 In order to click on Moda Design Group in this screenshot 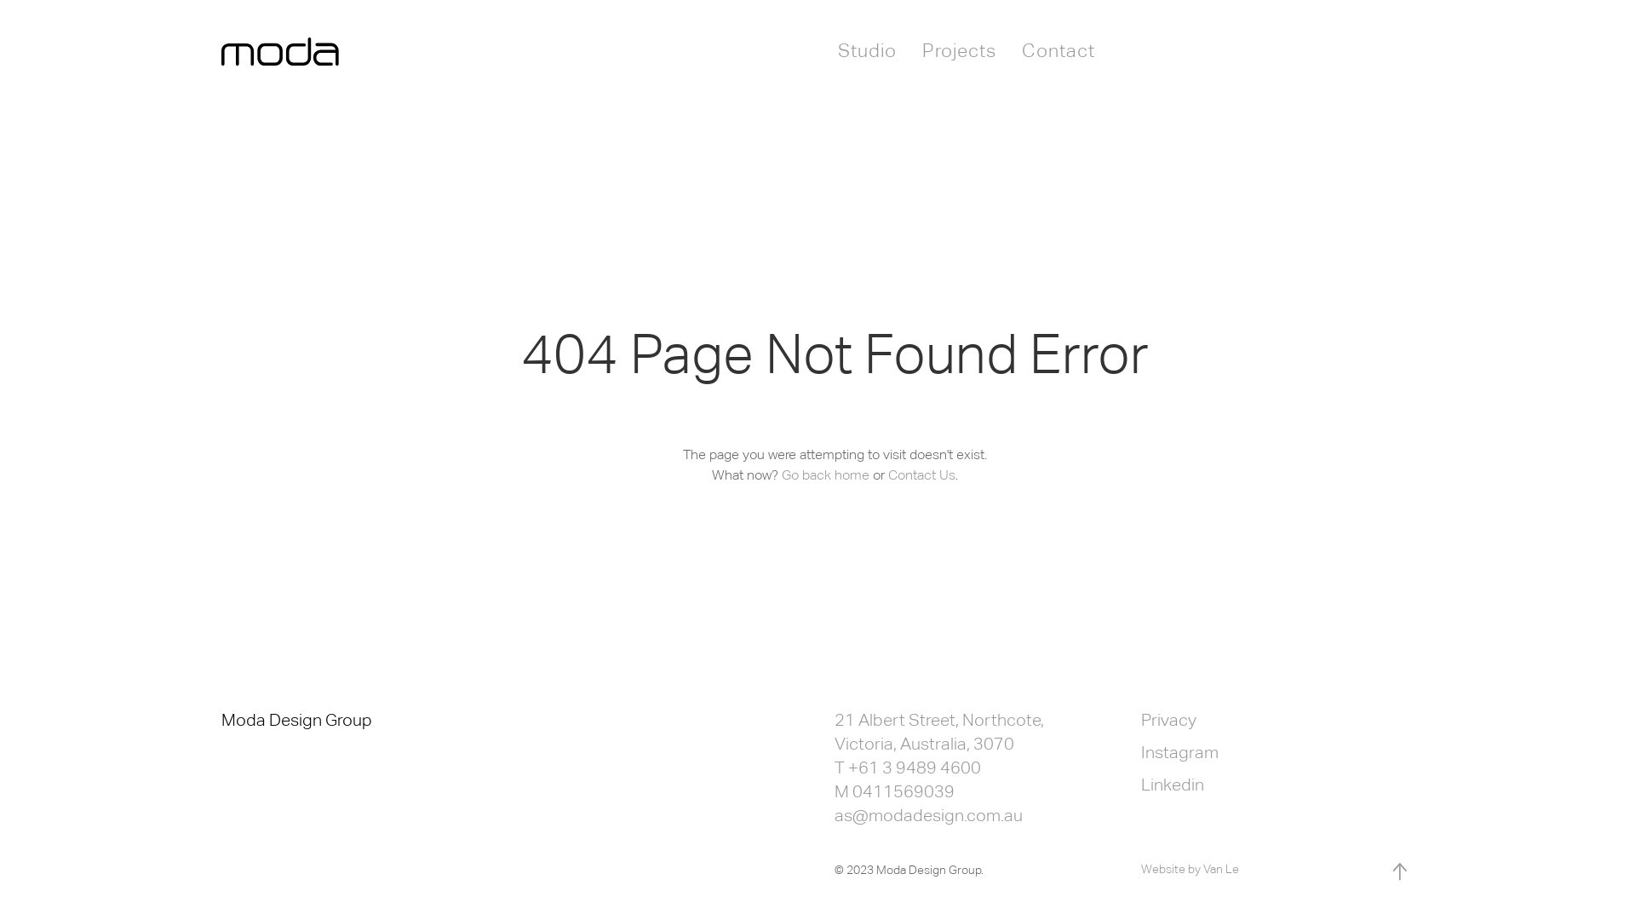, I will do `click(296, 720)`.